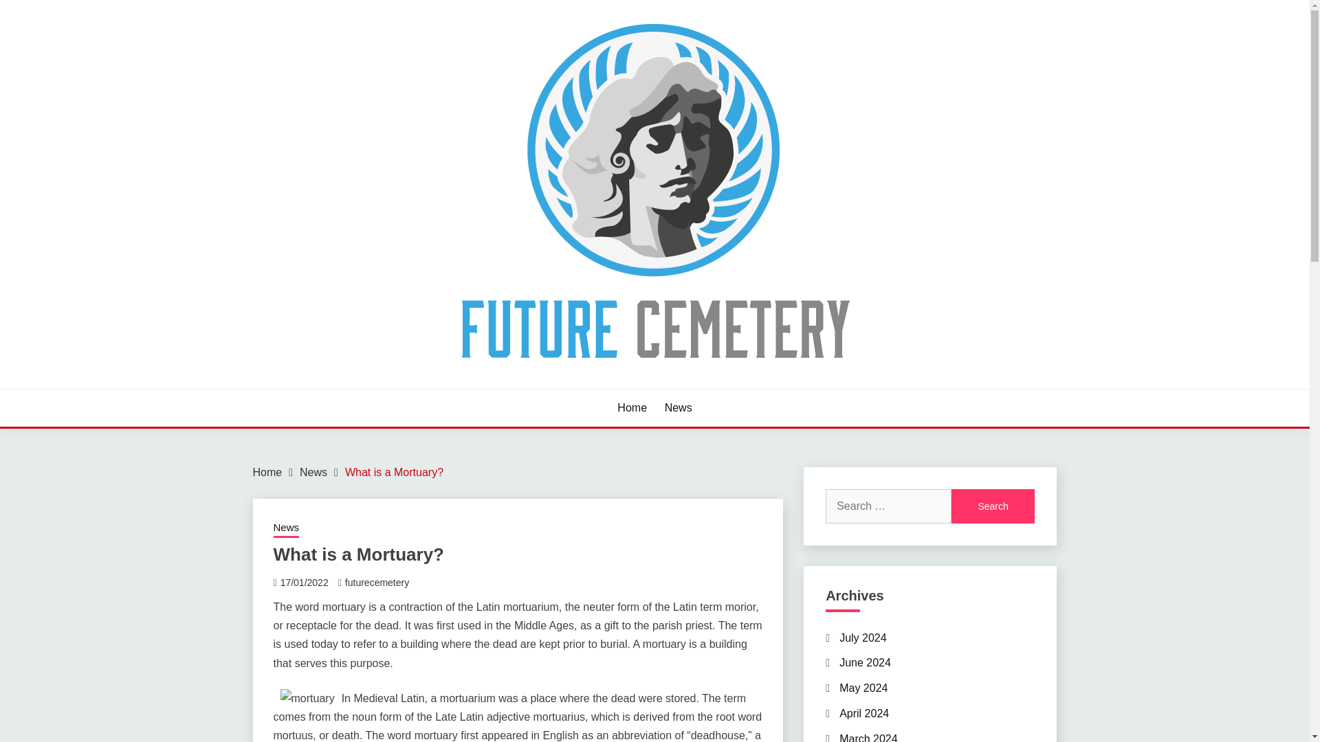  Describe the element at coordinates (863, 687) in the screenshot. I see `May 2024` at that location.